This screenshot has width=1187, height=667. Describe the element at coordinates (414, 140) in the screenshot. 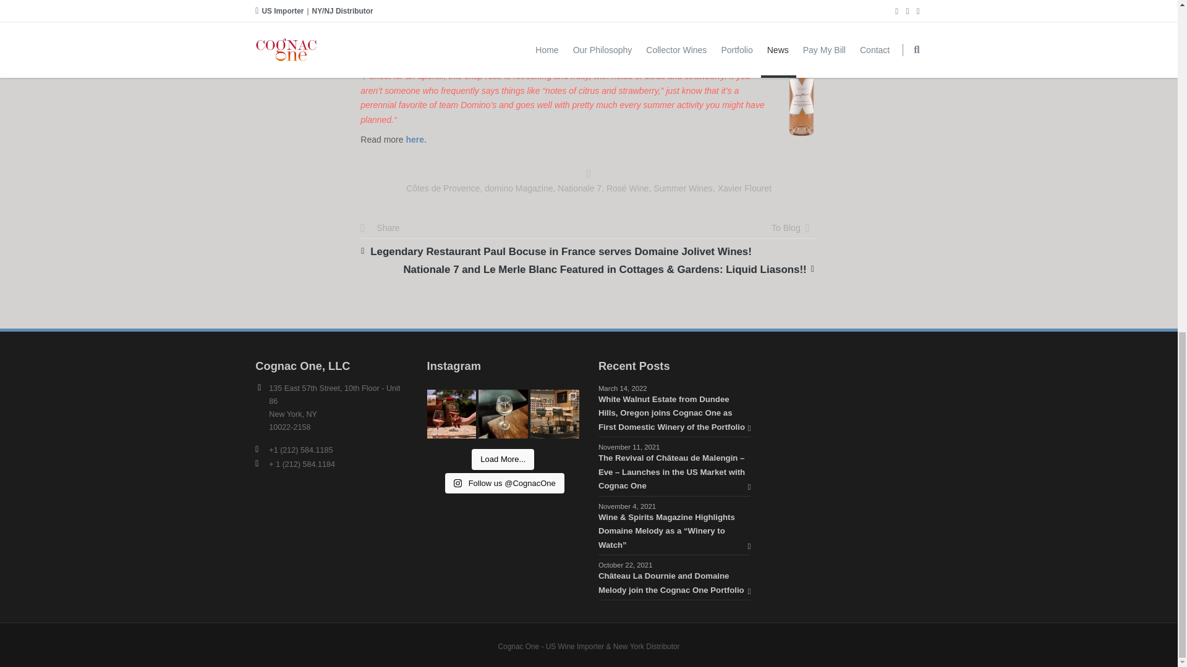

I see `here` at that location.